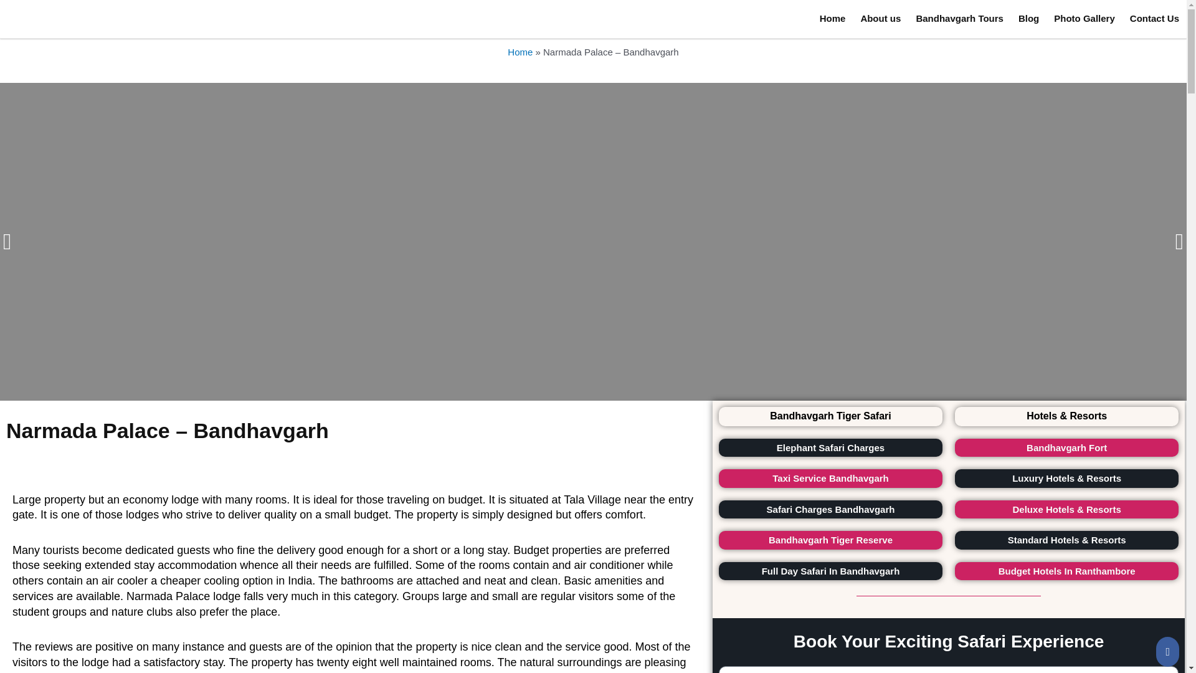 This screenshot has height=673, width=1196. What do you see at coordinates (1154, 18) in the screenshot?
I see `Contact Us` at bounding box center [1154, 18].